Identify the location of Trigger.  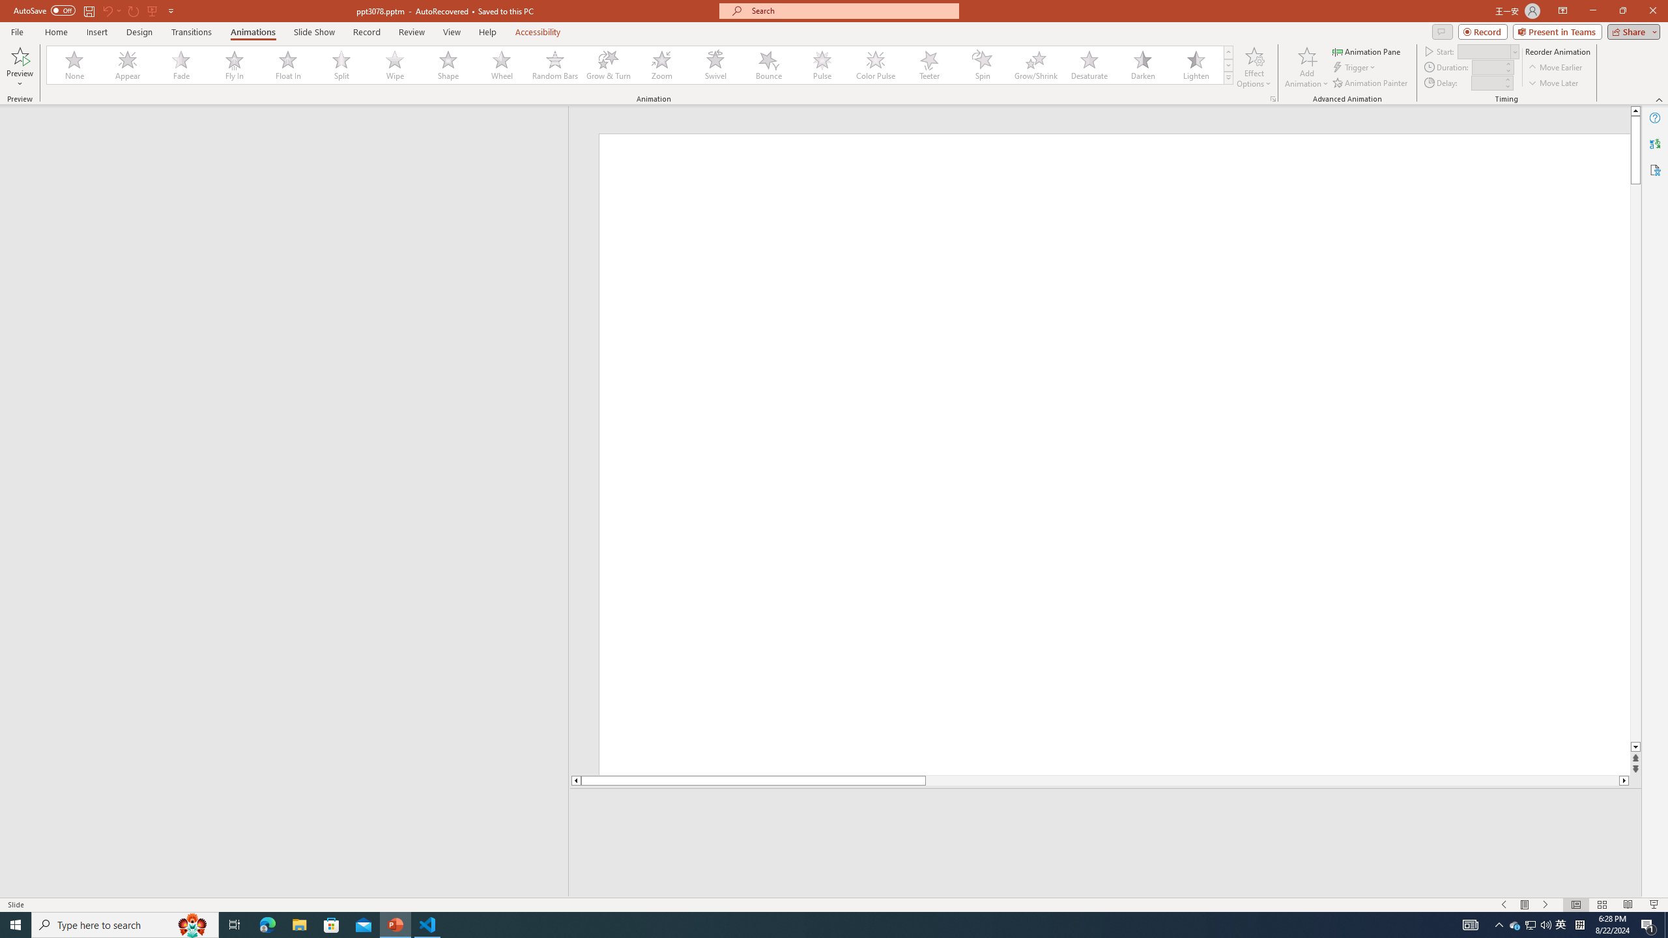
(1355, 68).